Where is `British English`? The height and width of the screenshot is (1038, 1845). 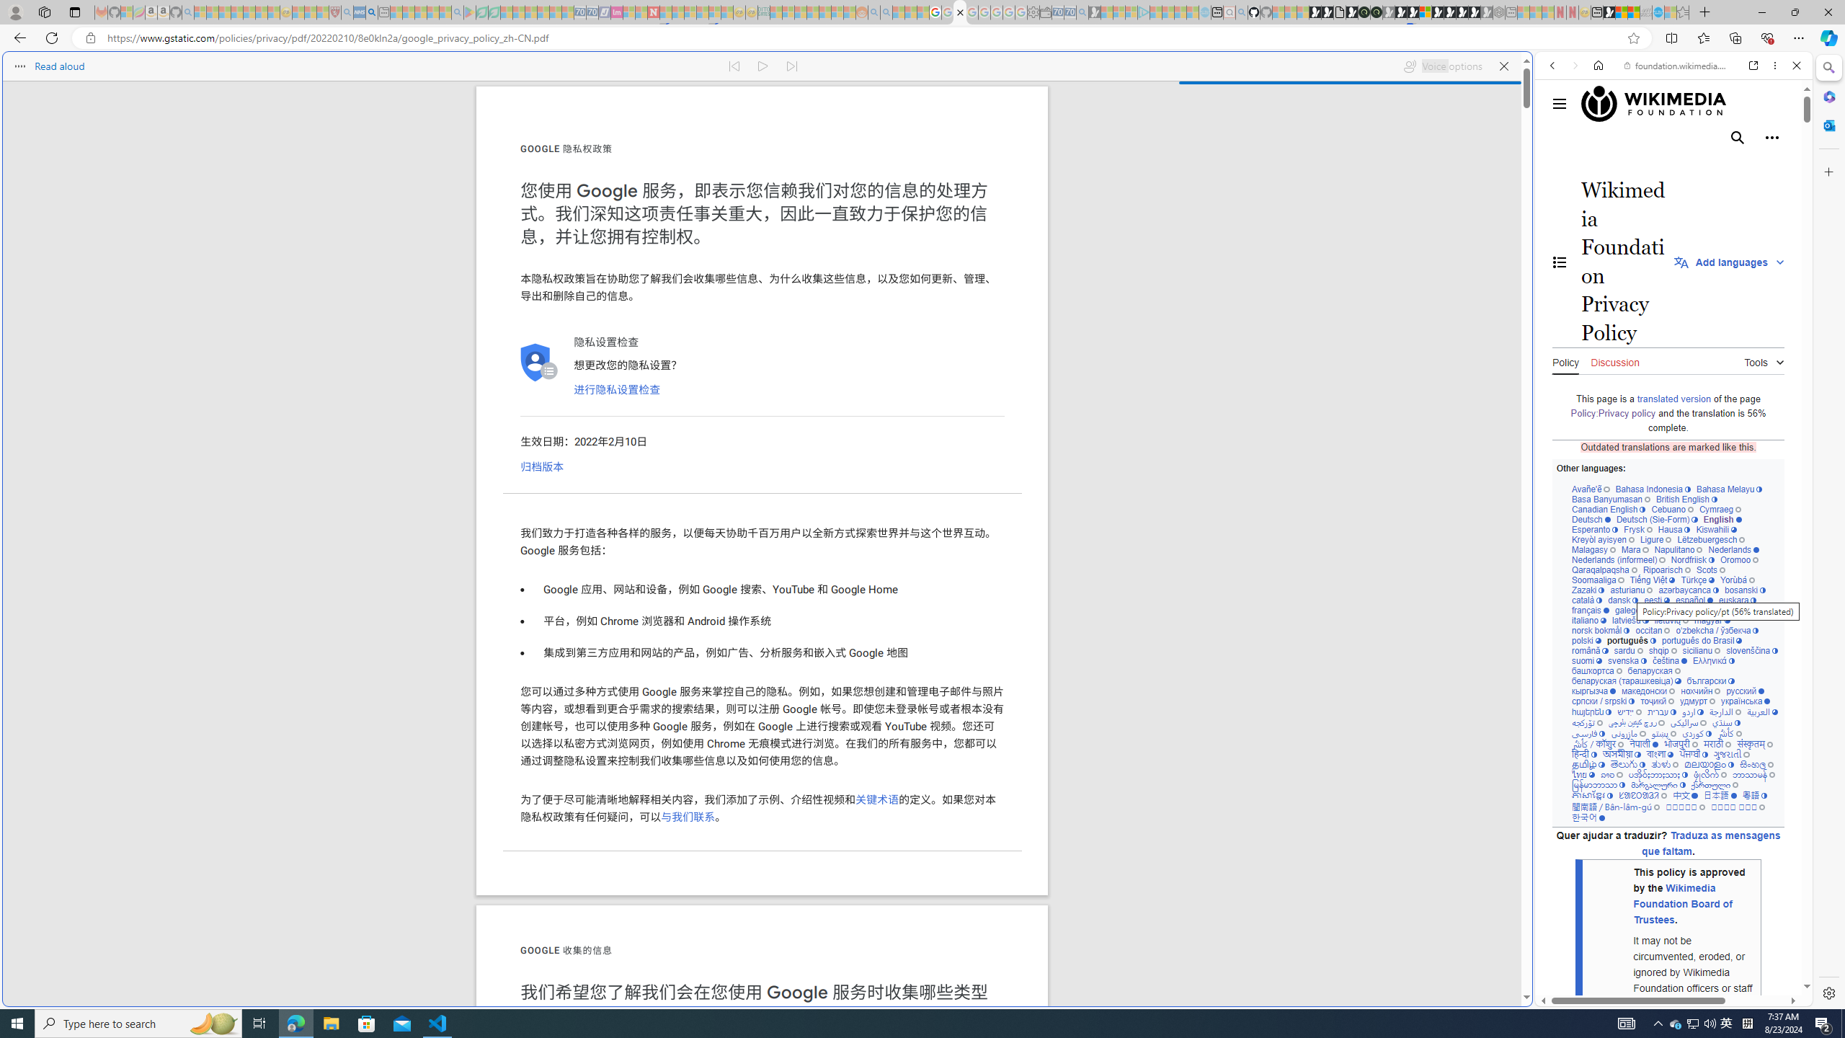
British English is located at coordinates (1686, 499).